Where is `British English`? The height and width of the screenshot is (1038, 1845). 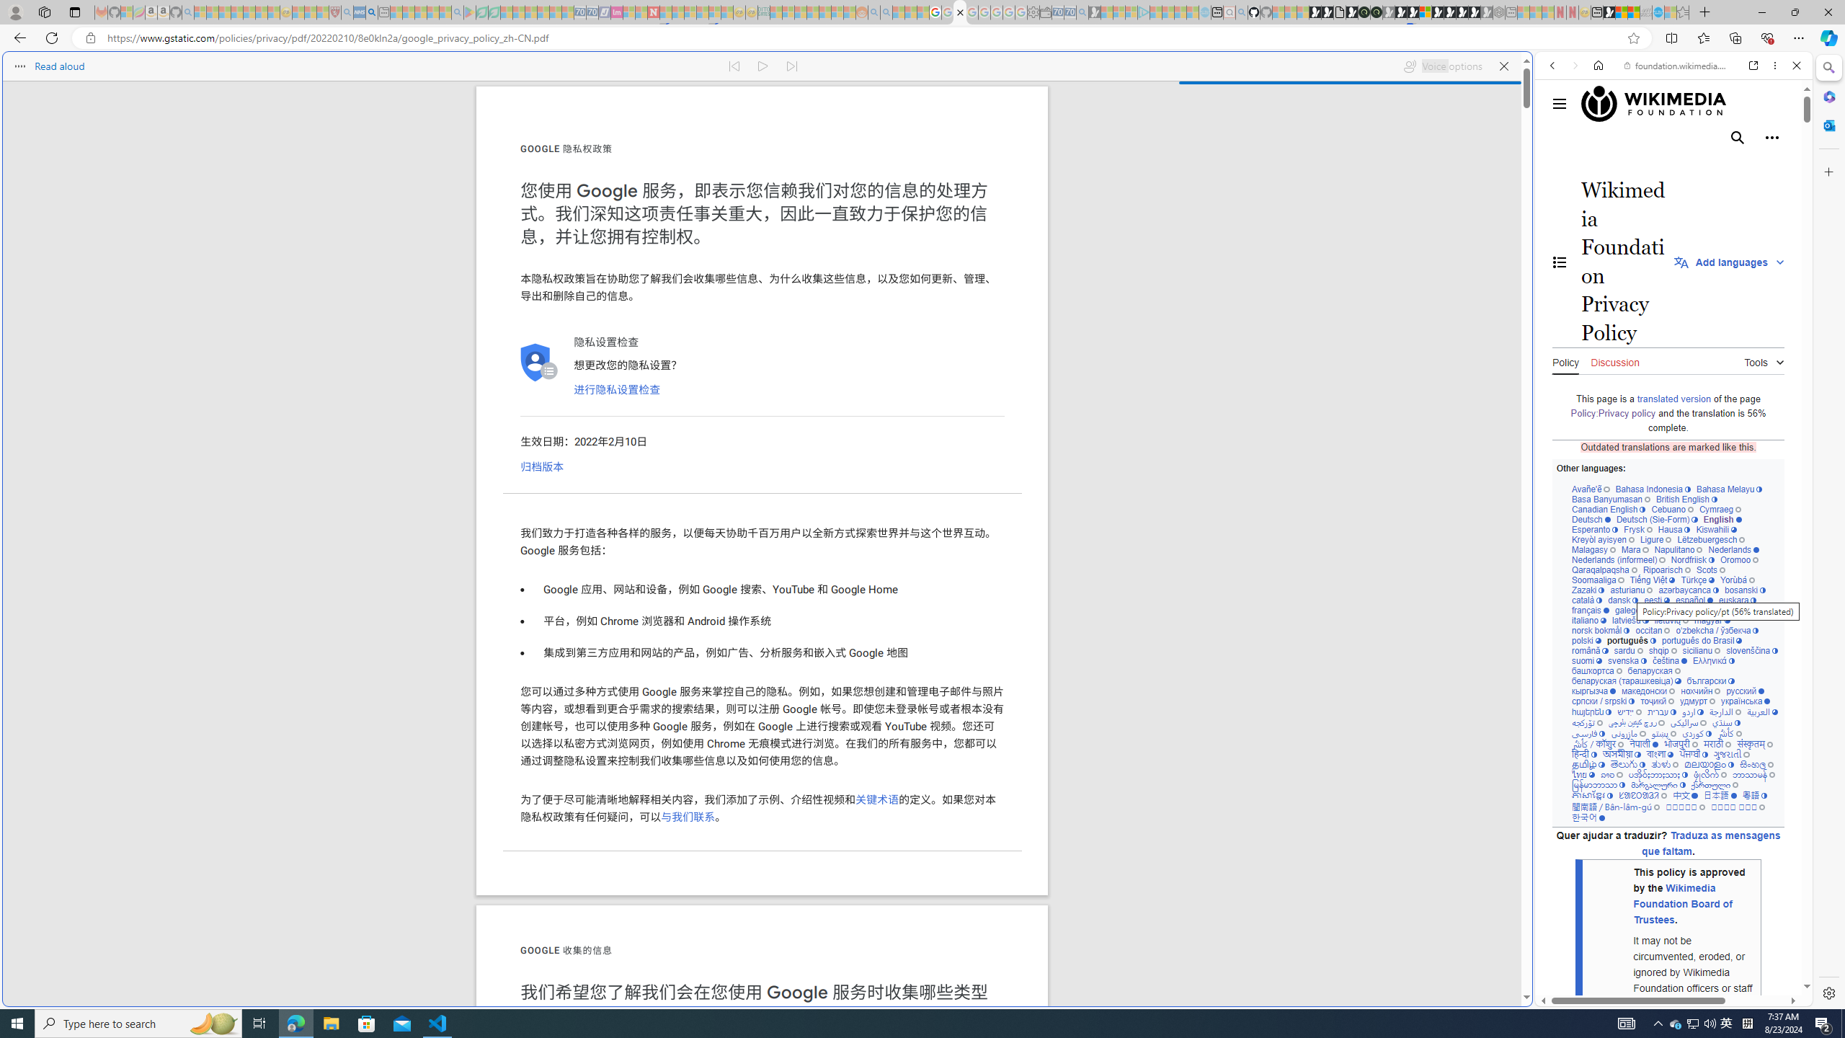
British English is located at coordinates (1686, 499).